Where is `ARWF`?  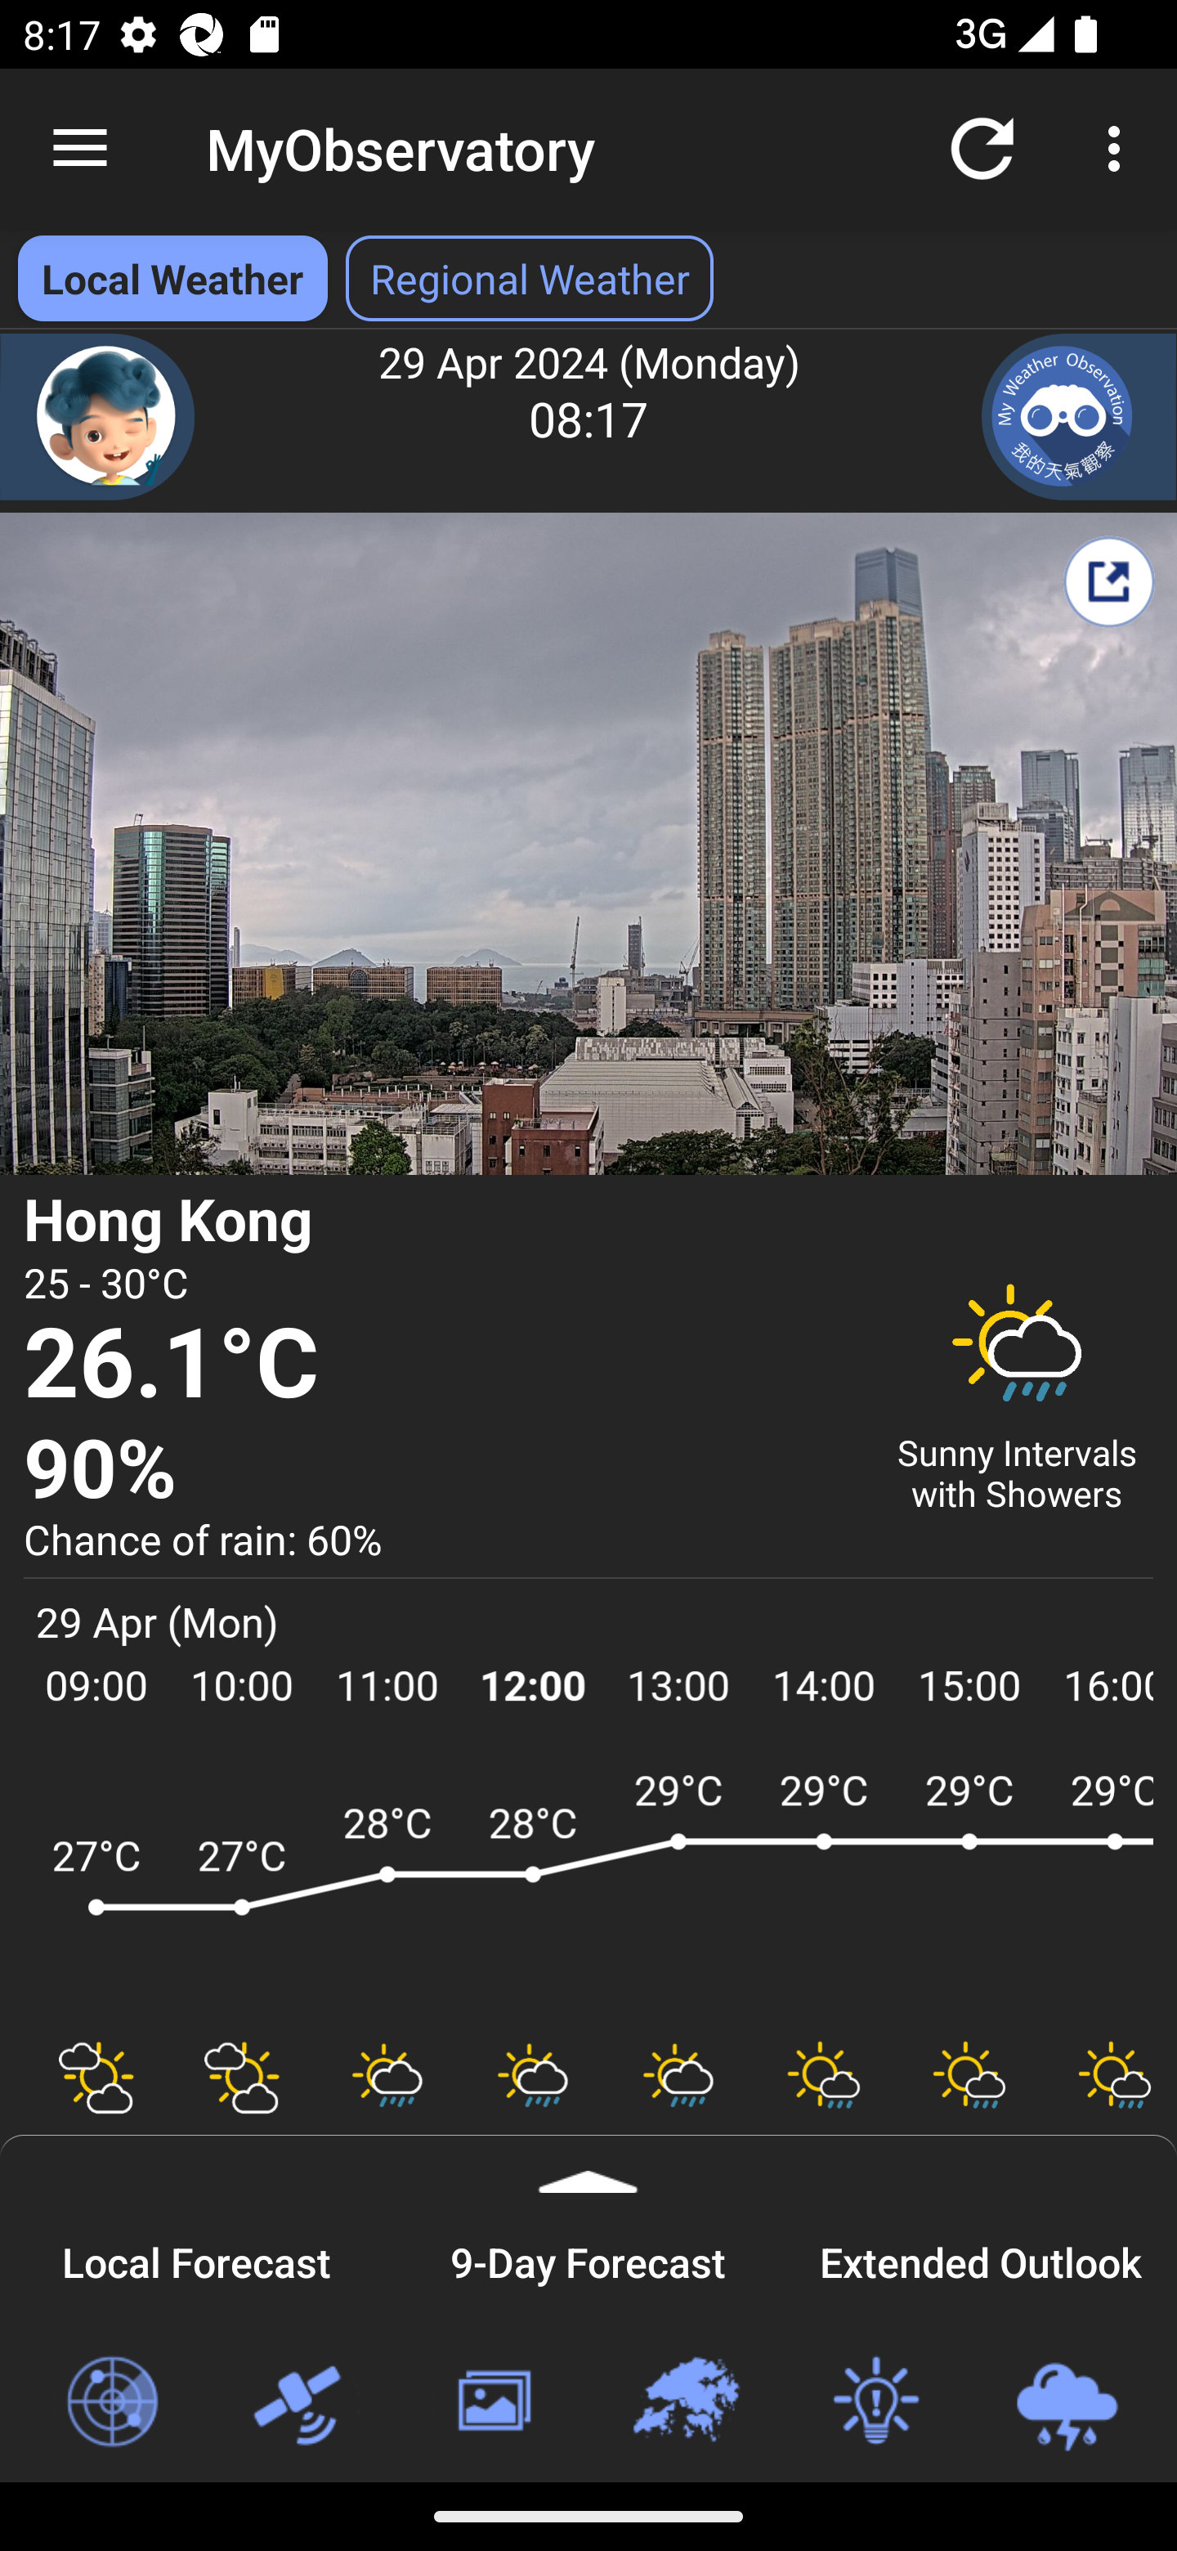
ARWF is located at coordinates (588, 1889).